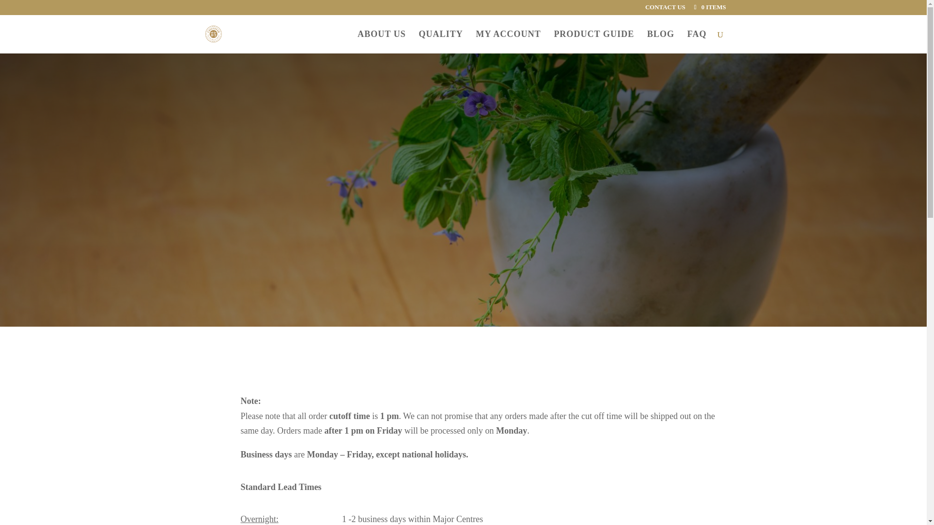 The image size is (934, 525). Describe the element at coordinates (593, 42) in the screenshot. I see `PRODUCT GUIDE` at that location.